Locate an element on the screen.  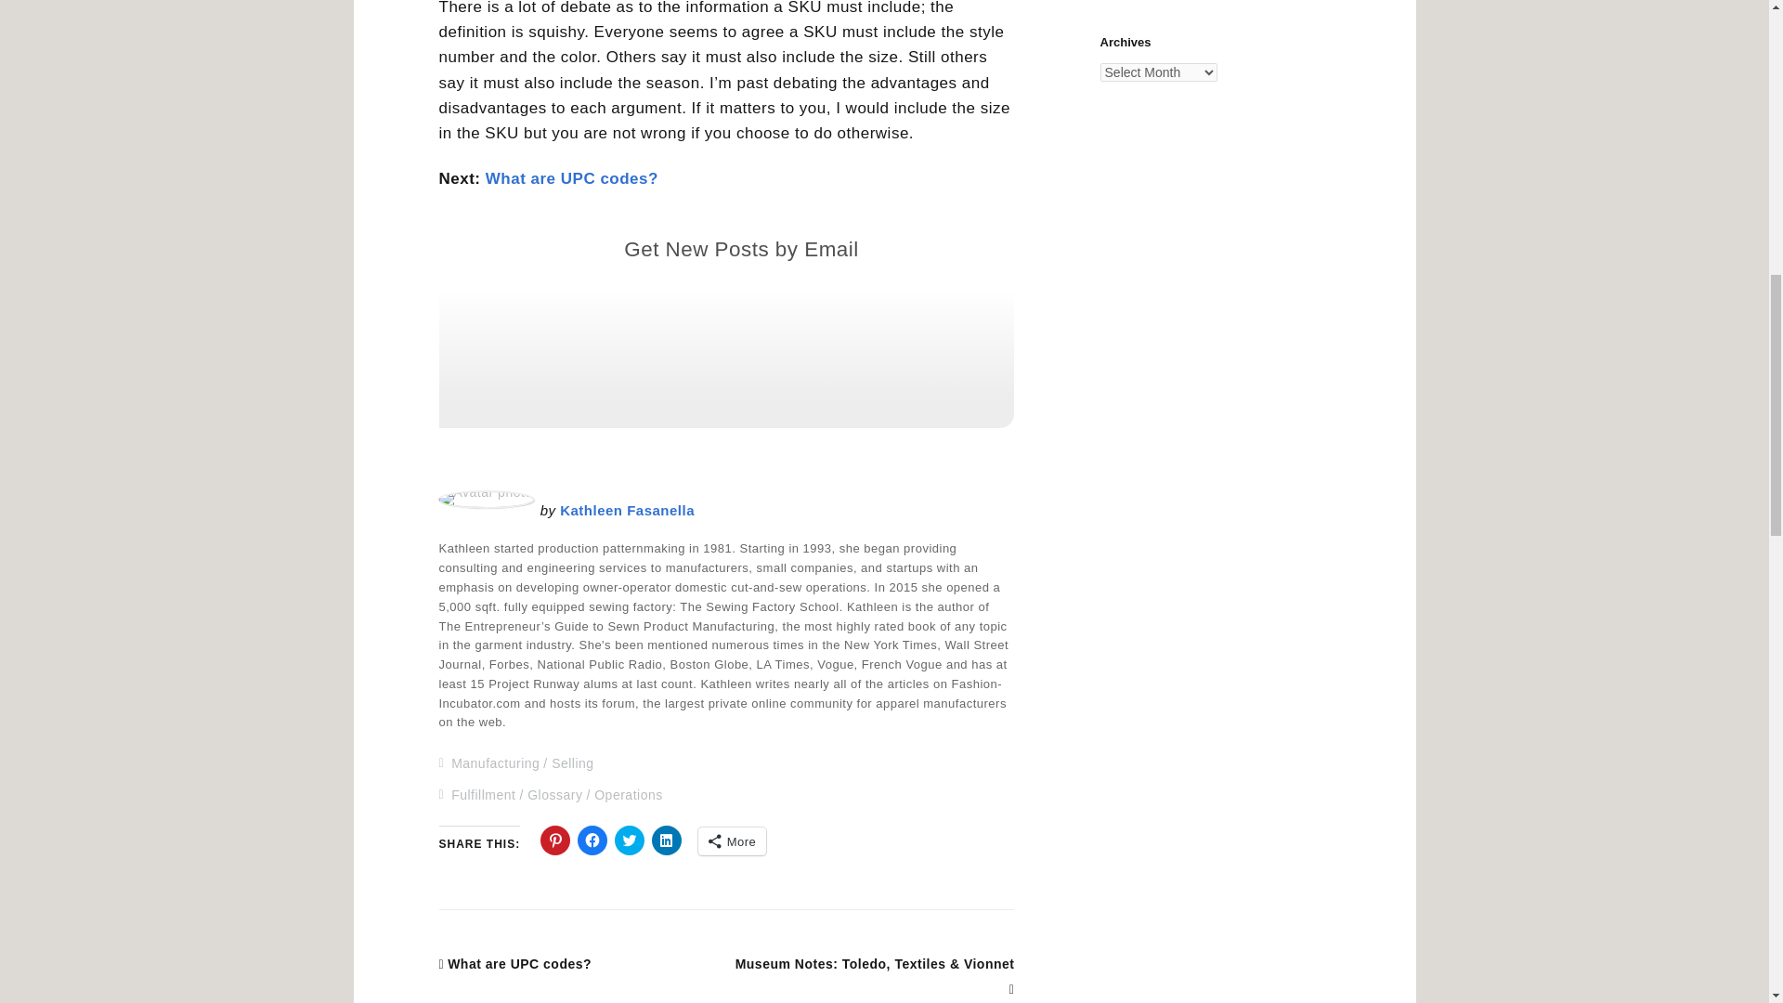
What are UPC codes? is located at coordinates (571, 178).